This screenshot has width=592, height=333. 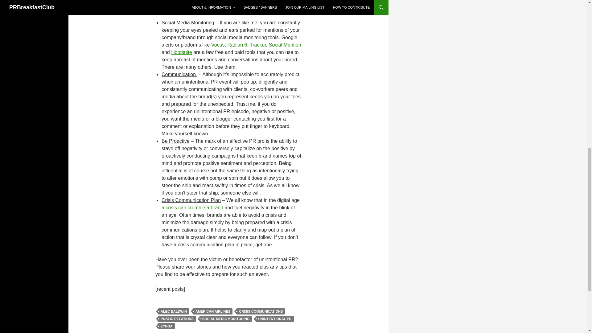 What do you see at coordinates (237, 45) in the screenshot?
I see `Radian 6` at bounding box center [237, 45].